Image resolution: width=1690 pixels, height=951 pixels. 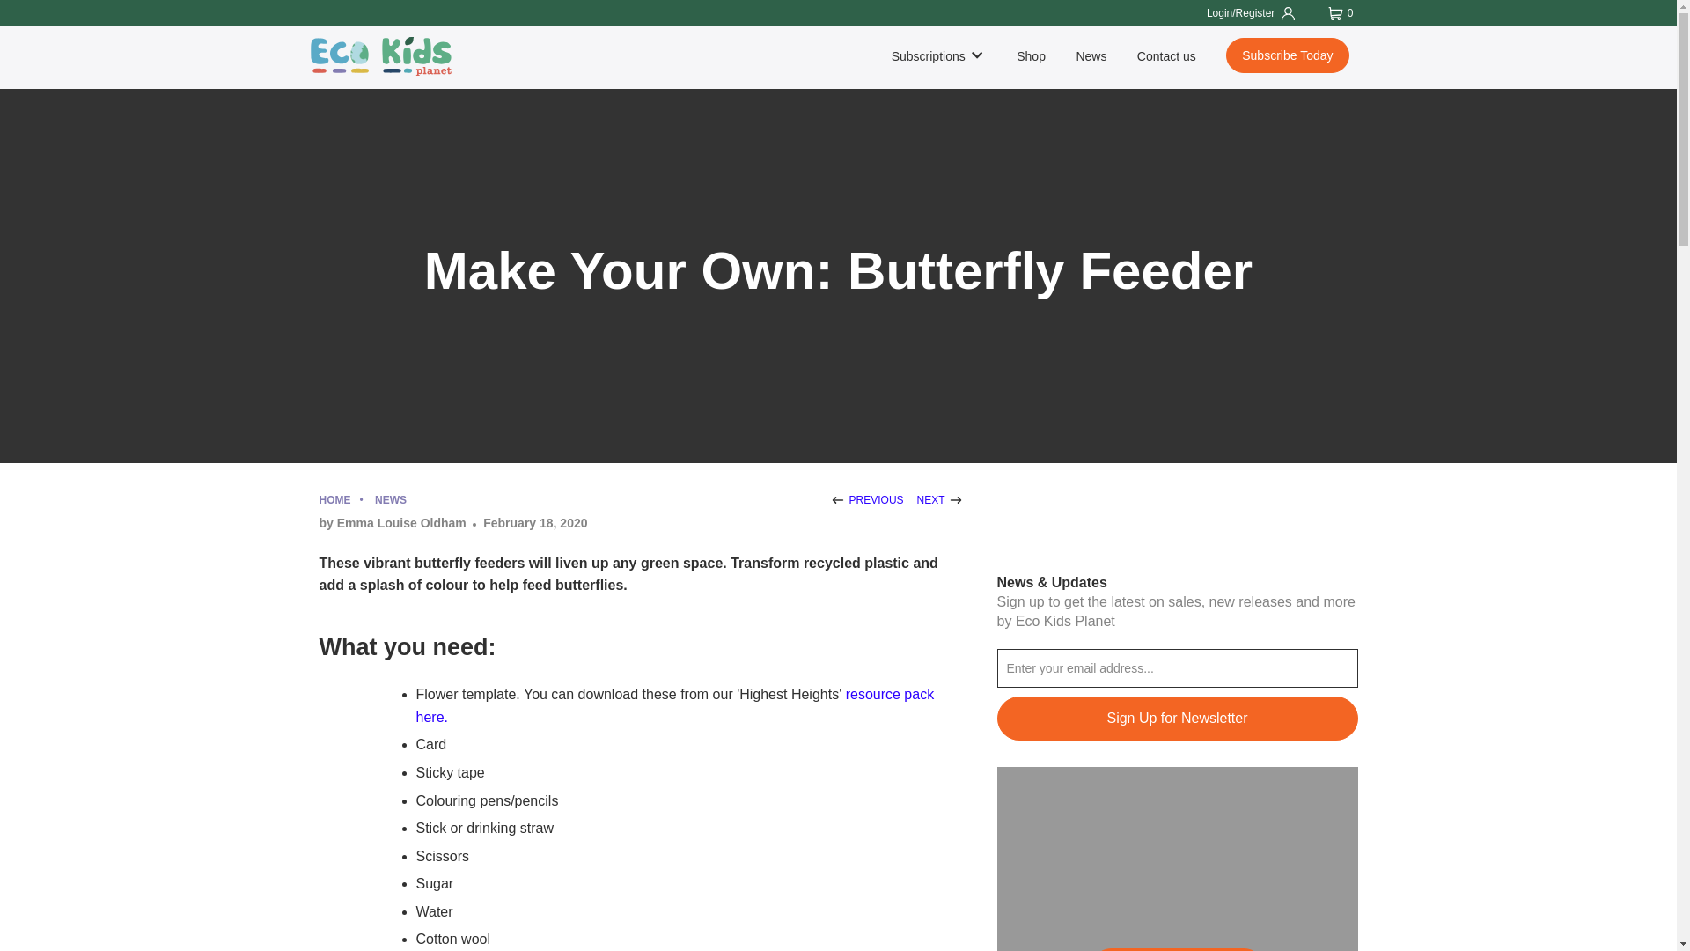 I want to click on Sign Up for Newsletter, so click(x=1176, y=719).